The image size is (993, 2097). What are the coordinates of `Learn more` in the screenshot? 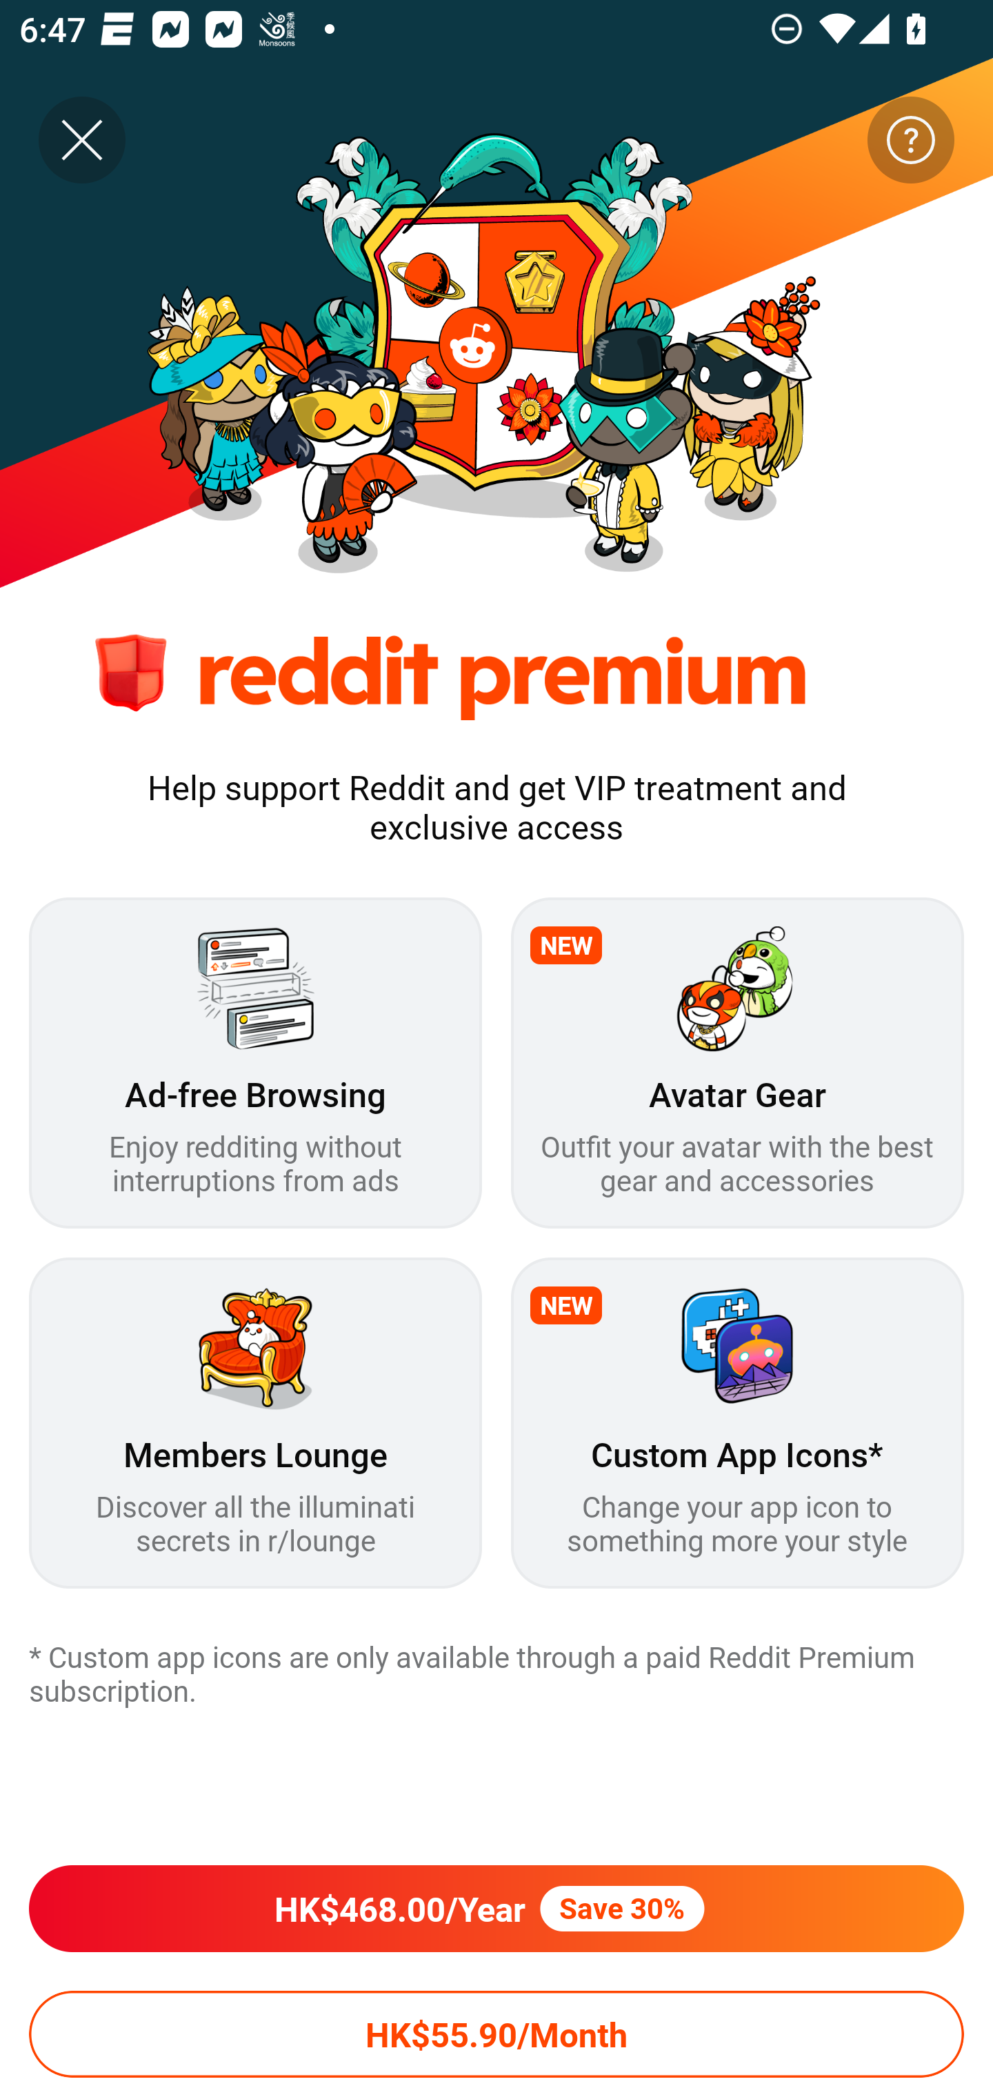 It's located at (910, 140).